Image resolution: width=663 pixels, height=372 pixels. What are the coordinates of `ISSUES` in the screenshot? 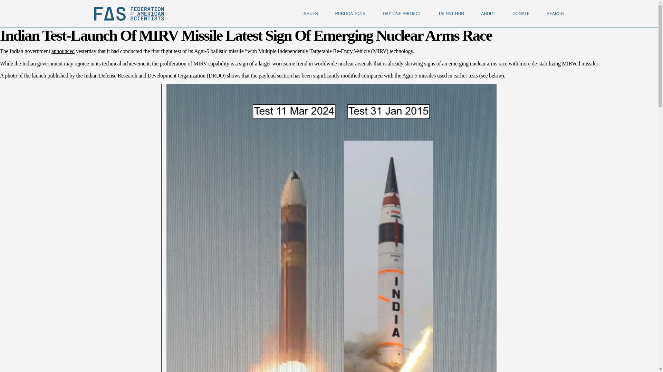 It's located at (310, 13).